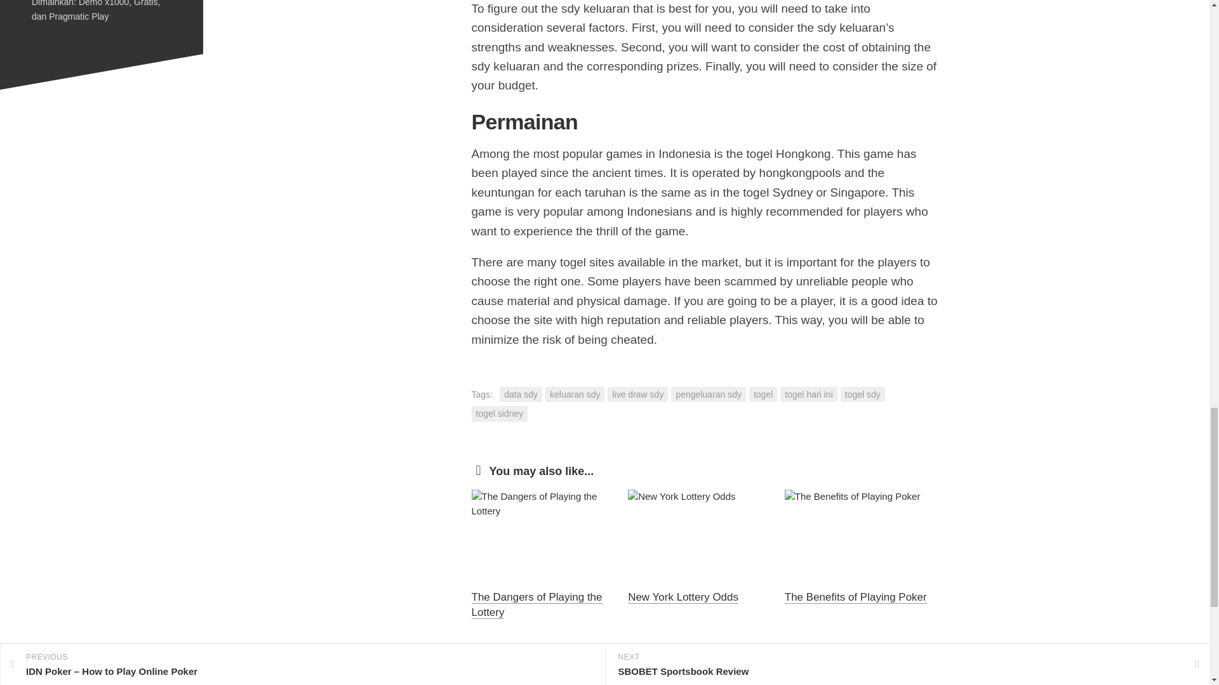 The height and width of the screenshot is (685, 1219). Describe the element at coordinates (856, 597) in the screenshot. I see `The Benefits of Playing Poker` at that location.